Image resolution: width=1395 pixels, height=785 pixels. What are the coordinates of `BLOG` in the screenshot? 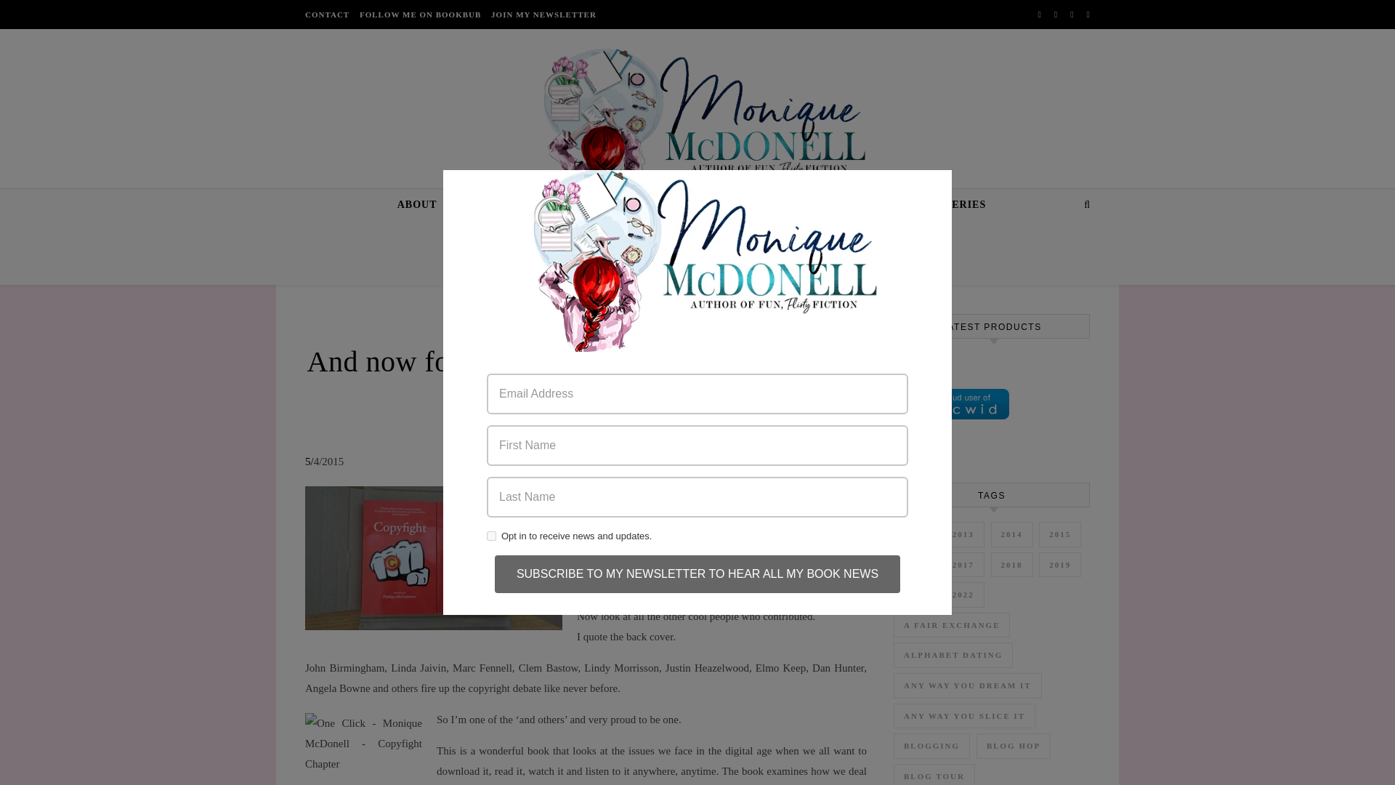 It's located at (478, 205).